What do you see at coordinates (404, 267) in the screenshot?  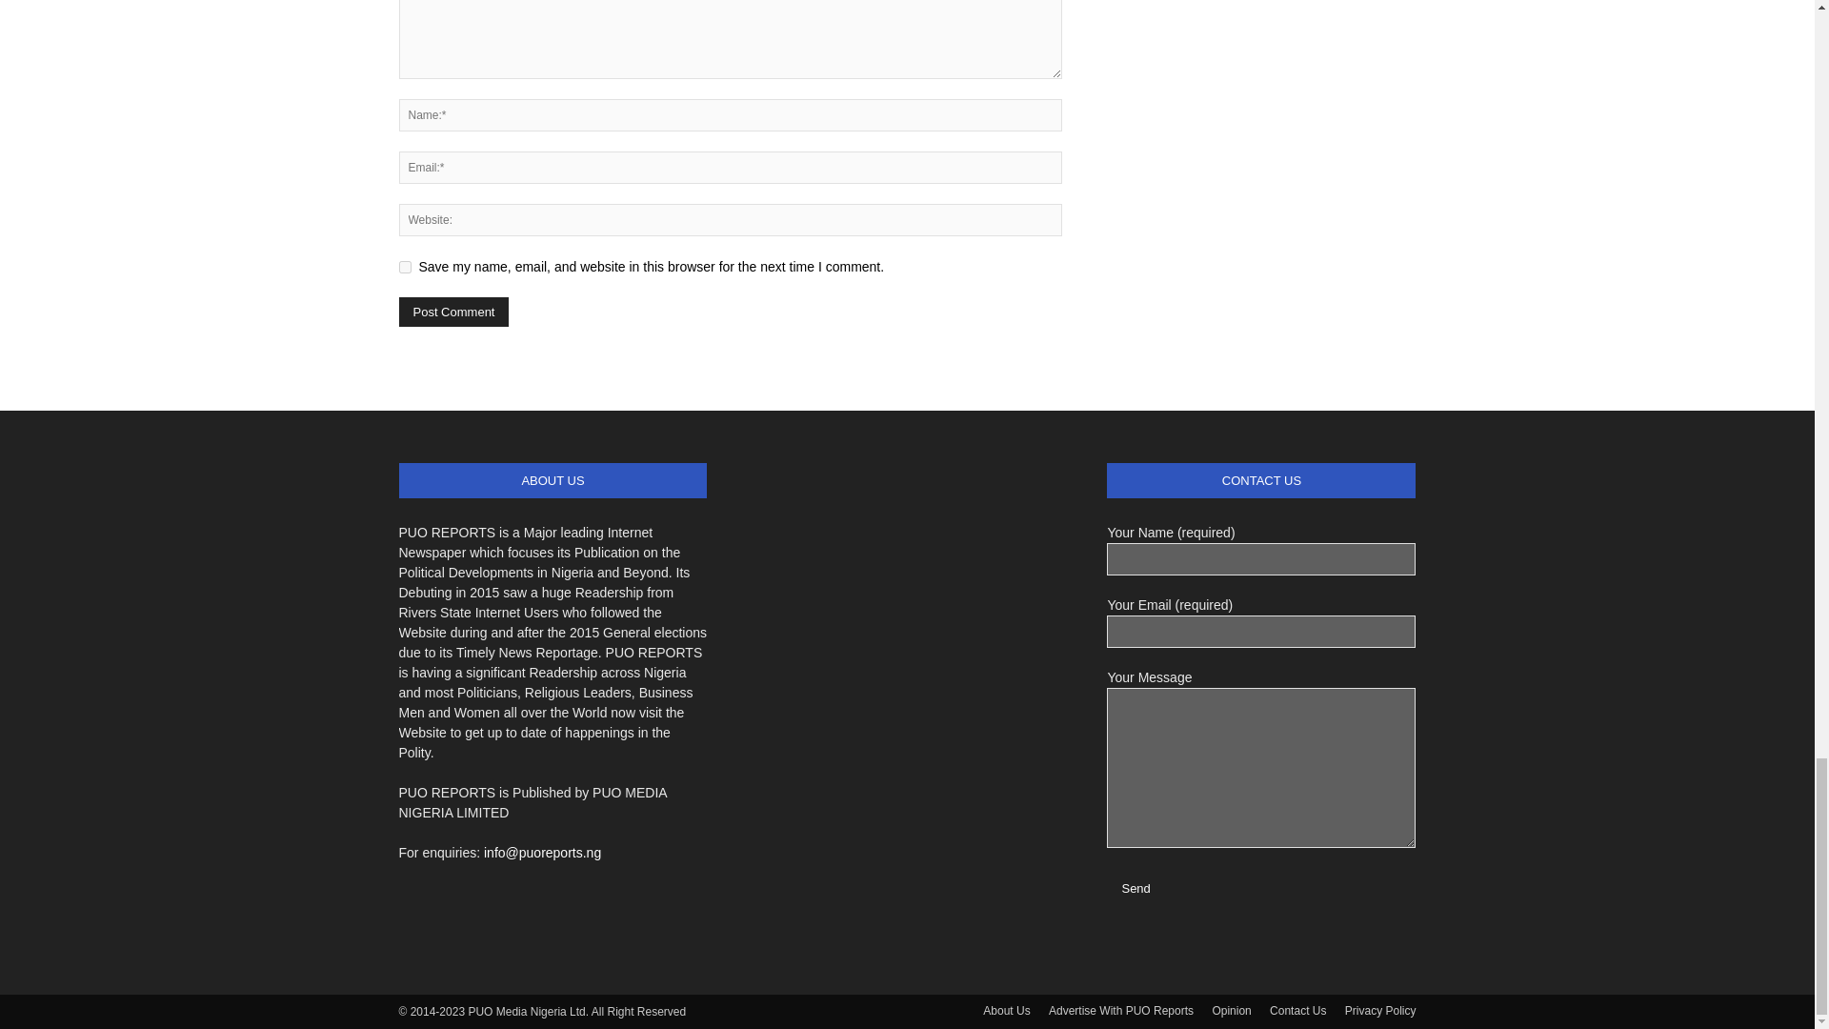 I see `yes` at bounding box center [404, 267].